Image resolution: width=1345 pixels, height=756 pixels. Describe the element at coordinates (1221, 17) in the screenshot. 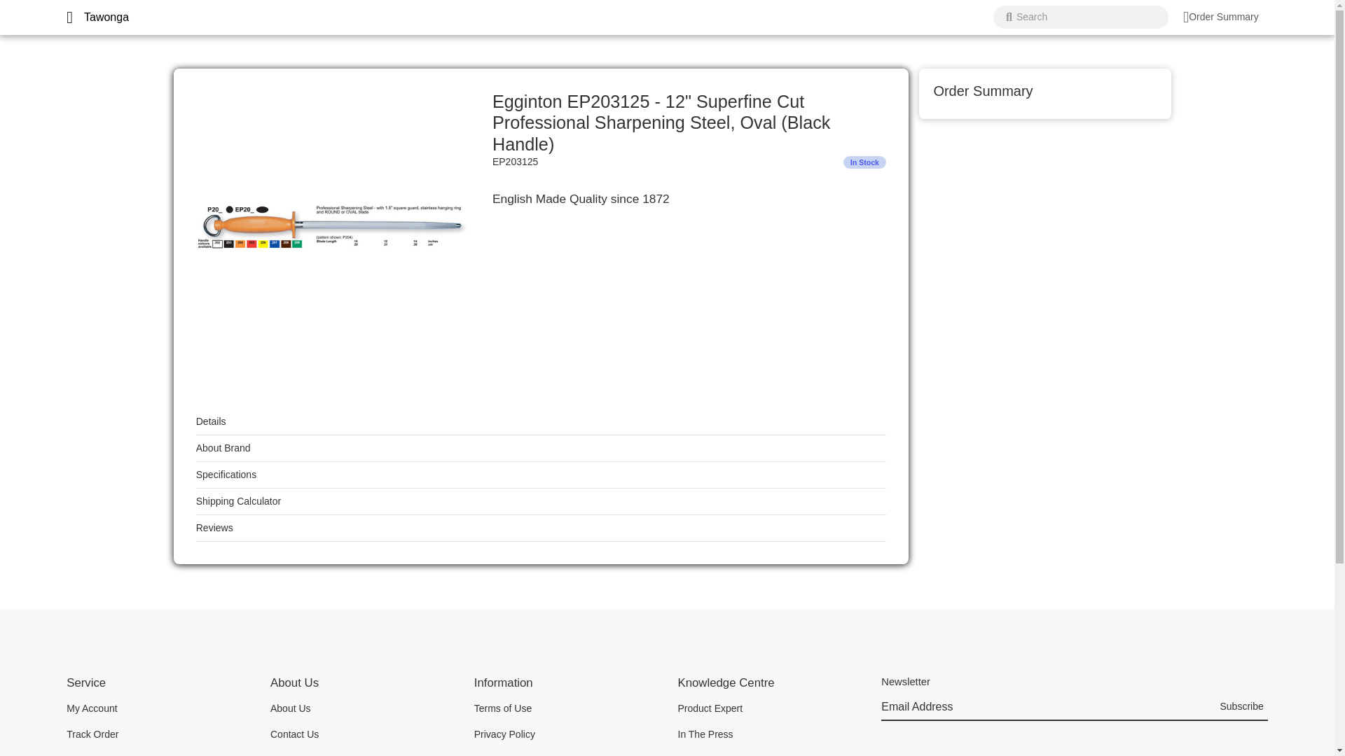

I see `Order Summary` at that location.